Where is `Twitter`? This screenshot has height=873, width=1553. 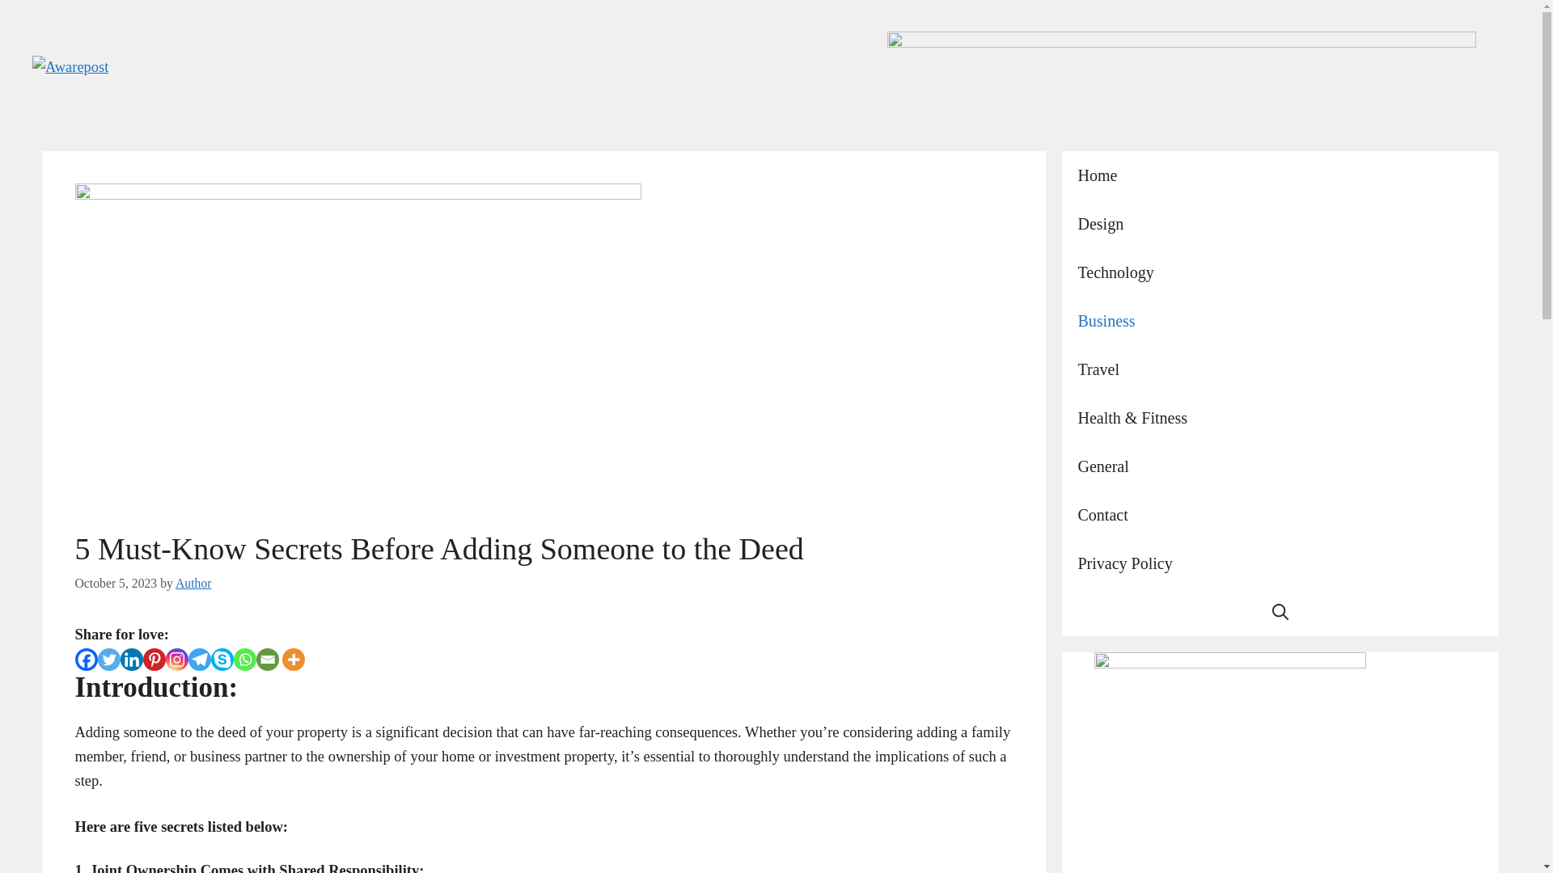 Twitter is located at coordinates (108, 660).